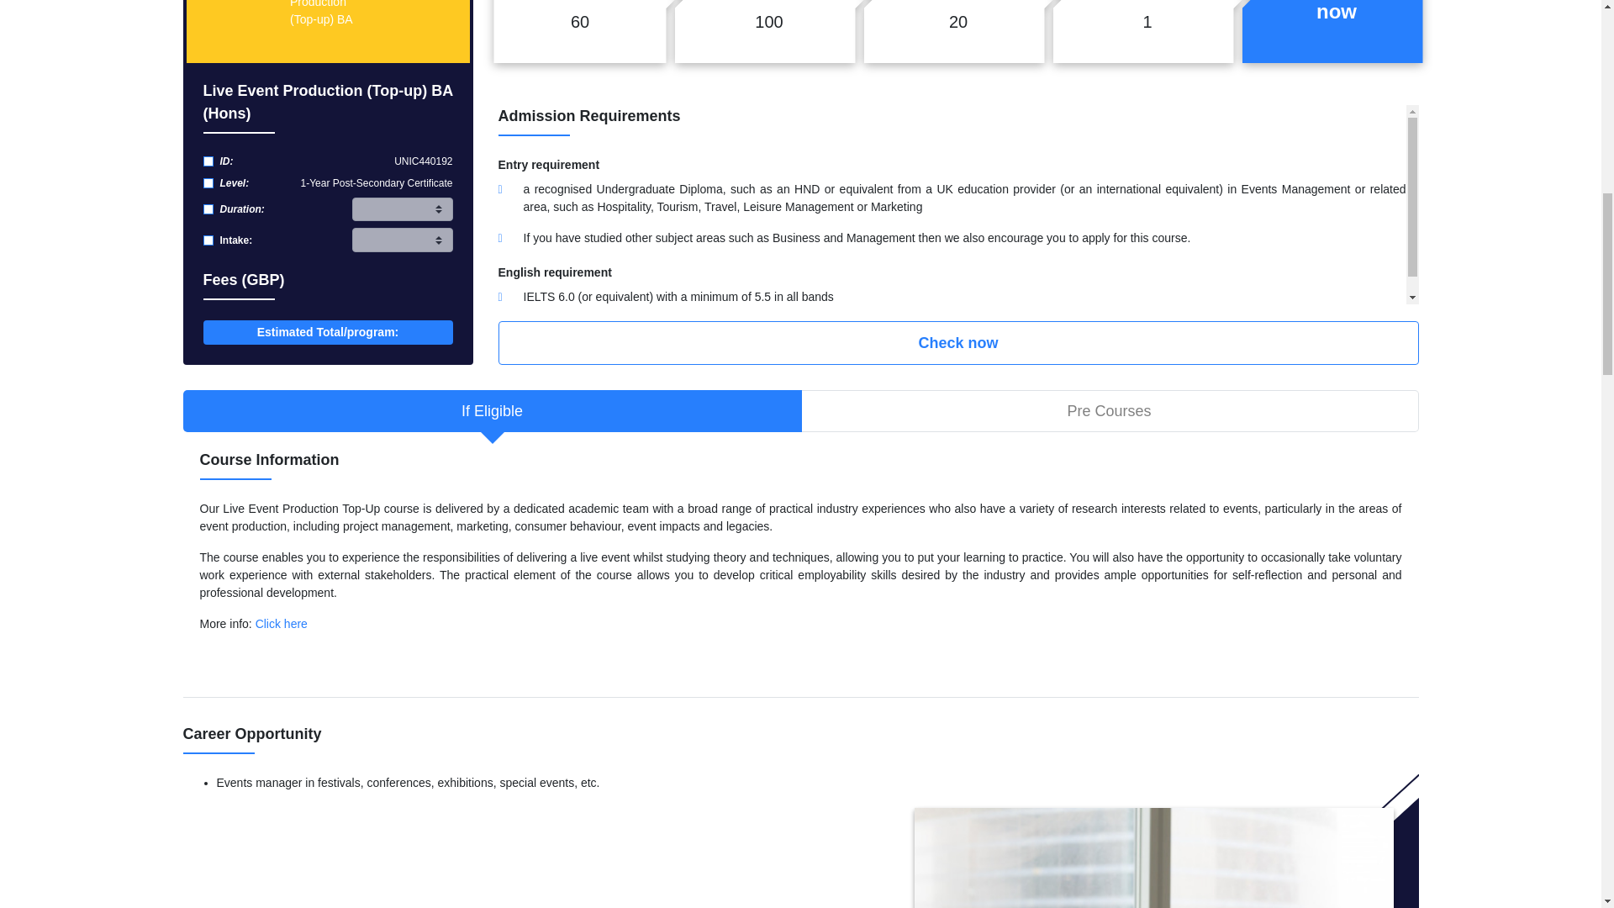  What do you see at coordinates (957, 343) in the screenshot?
I see `Check now` at bounding box center [957, 343].